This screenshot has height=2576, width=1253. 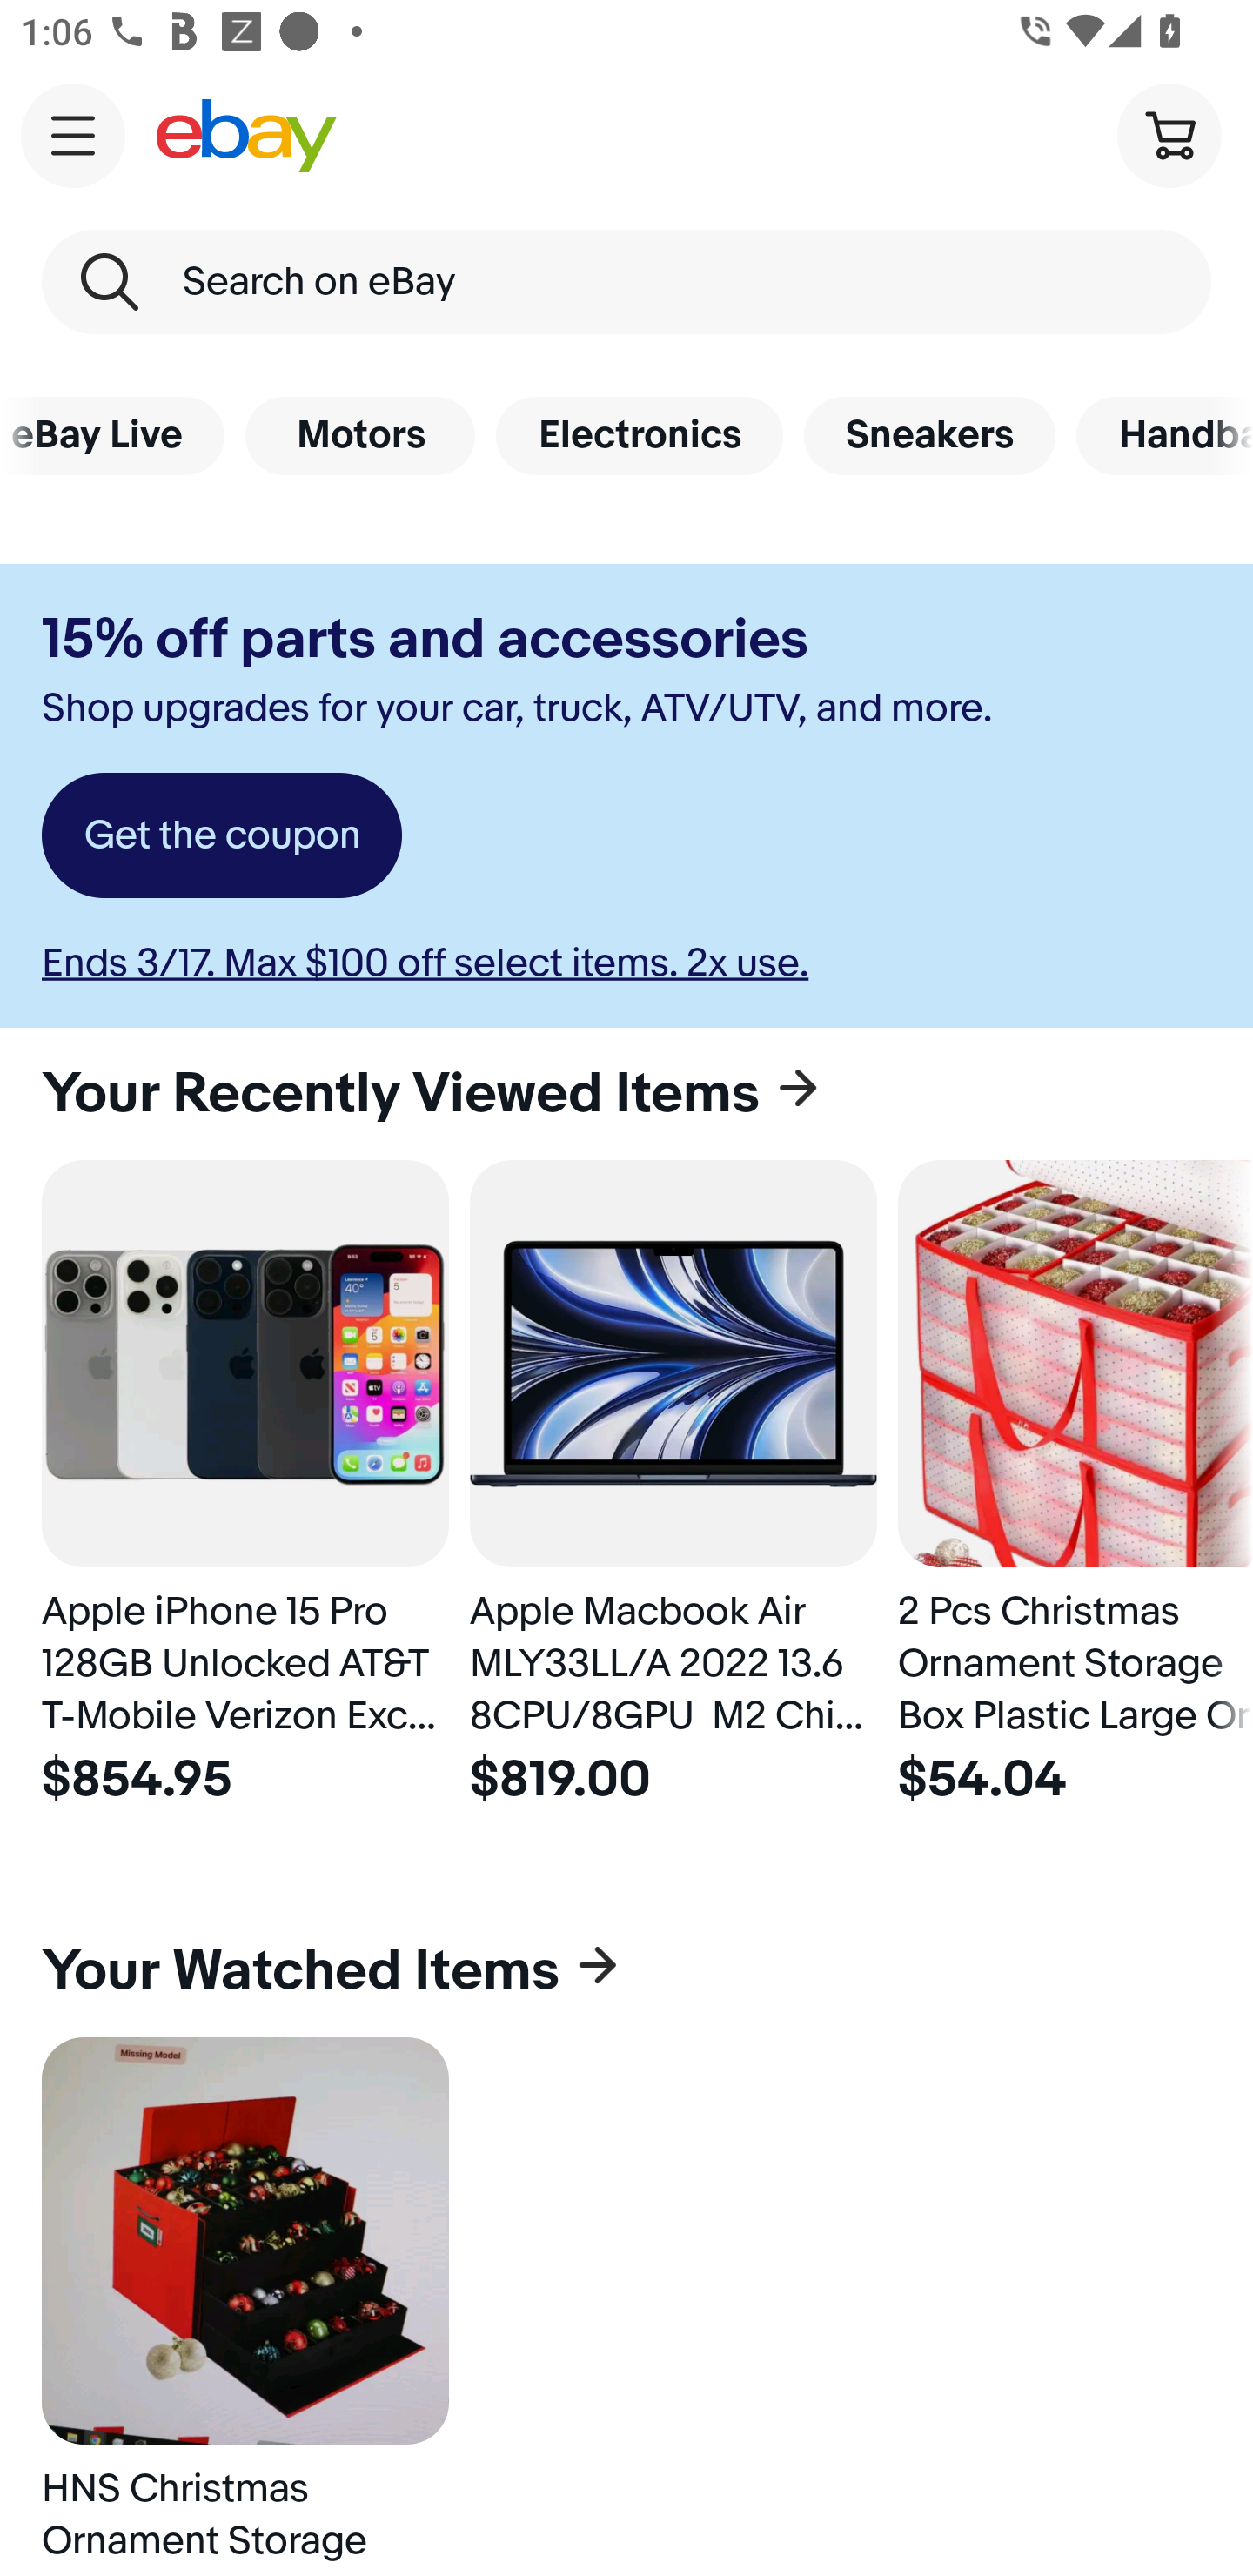 What do you see at coordinates (929, 435) in the screenshot?
I see `Sneakers` at bounding box center [929, 435].